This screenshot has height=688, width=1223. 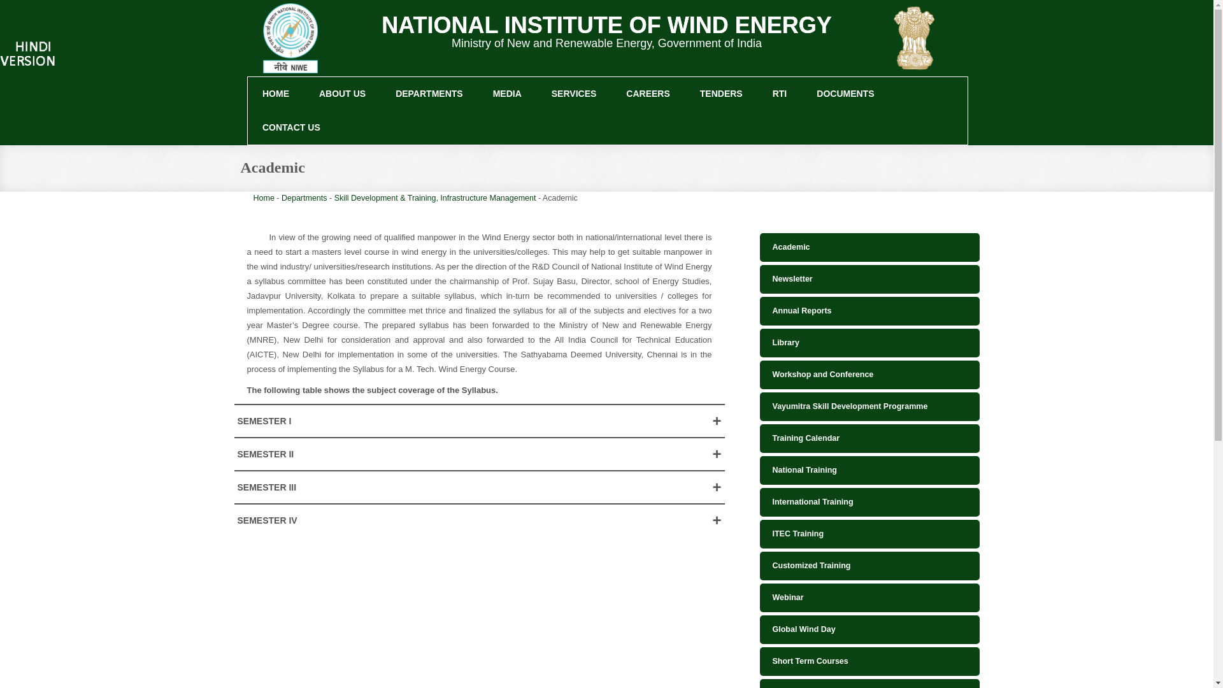 I want to click on CAREERS, so click(x=648, y=93).